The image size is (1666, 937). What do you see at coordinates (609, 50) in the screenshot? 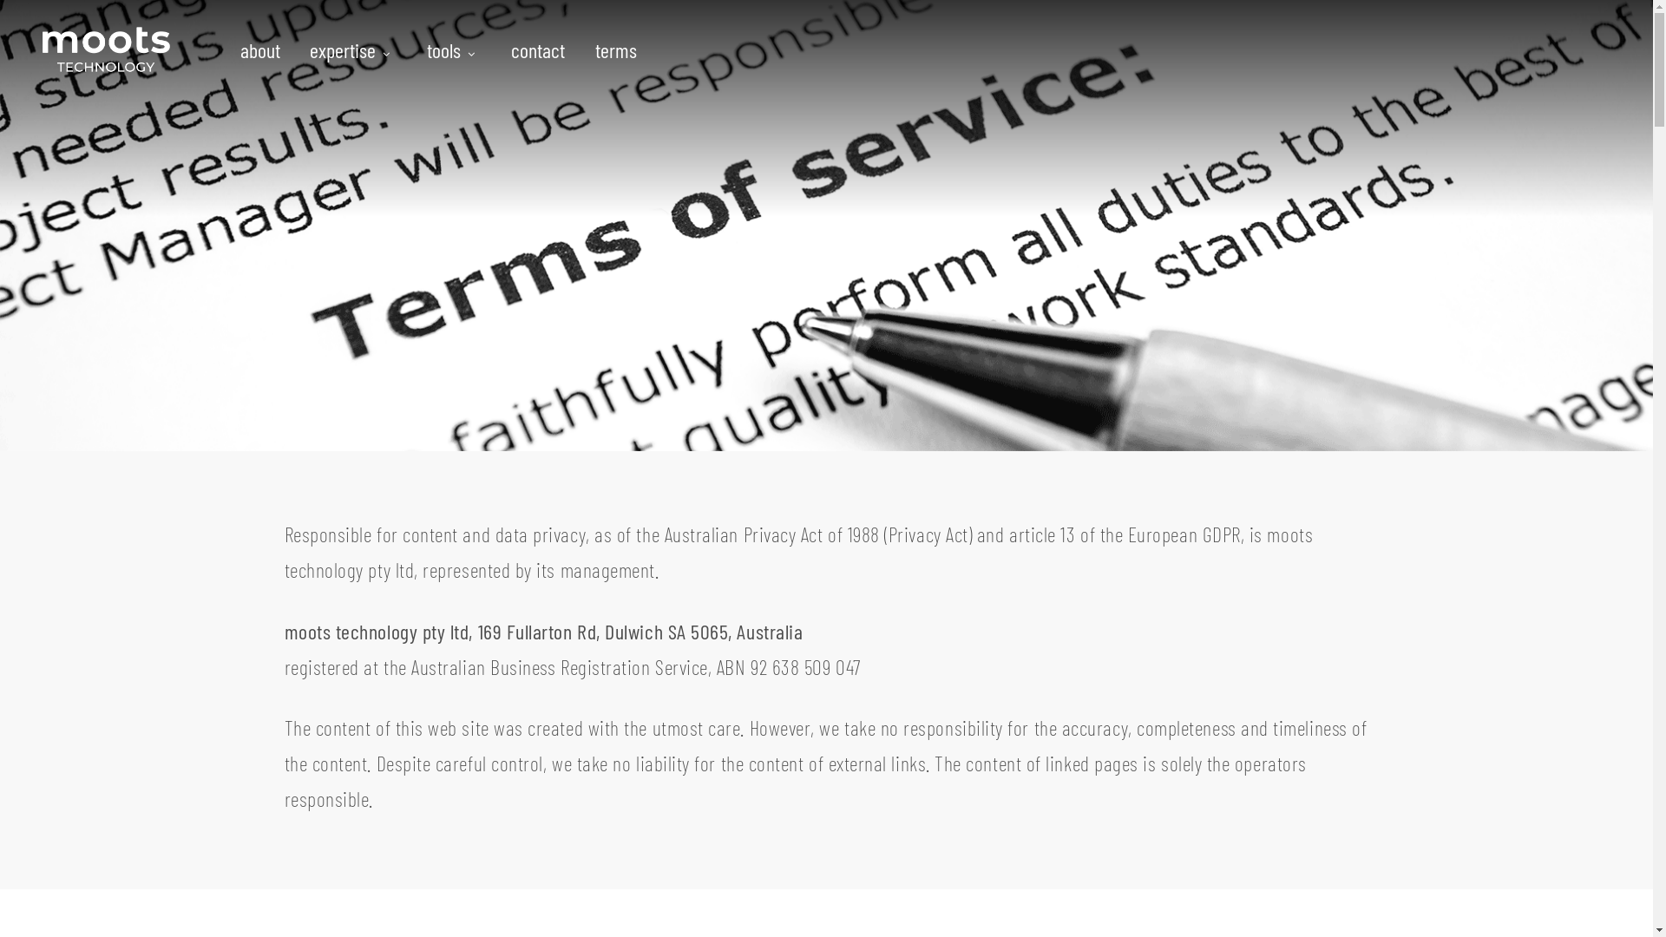
I see `terms` at bounding box center [609, 50].